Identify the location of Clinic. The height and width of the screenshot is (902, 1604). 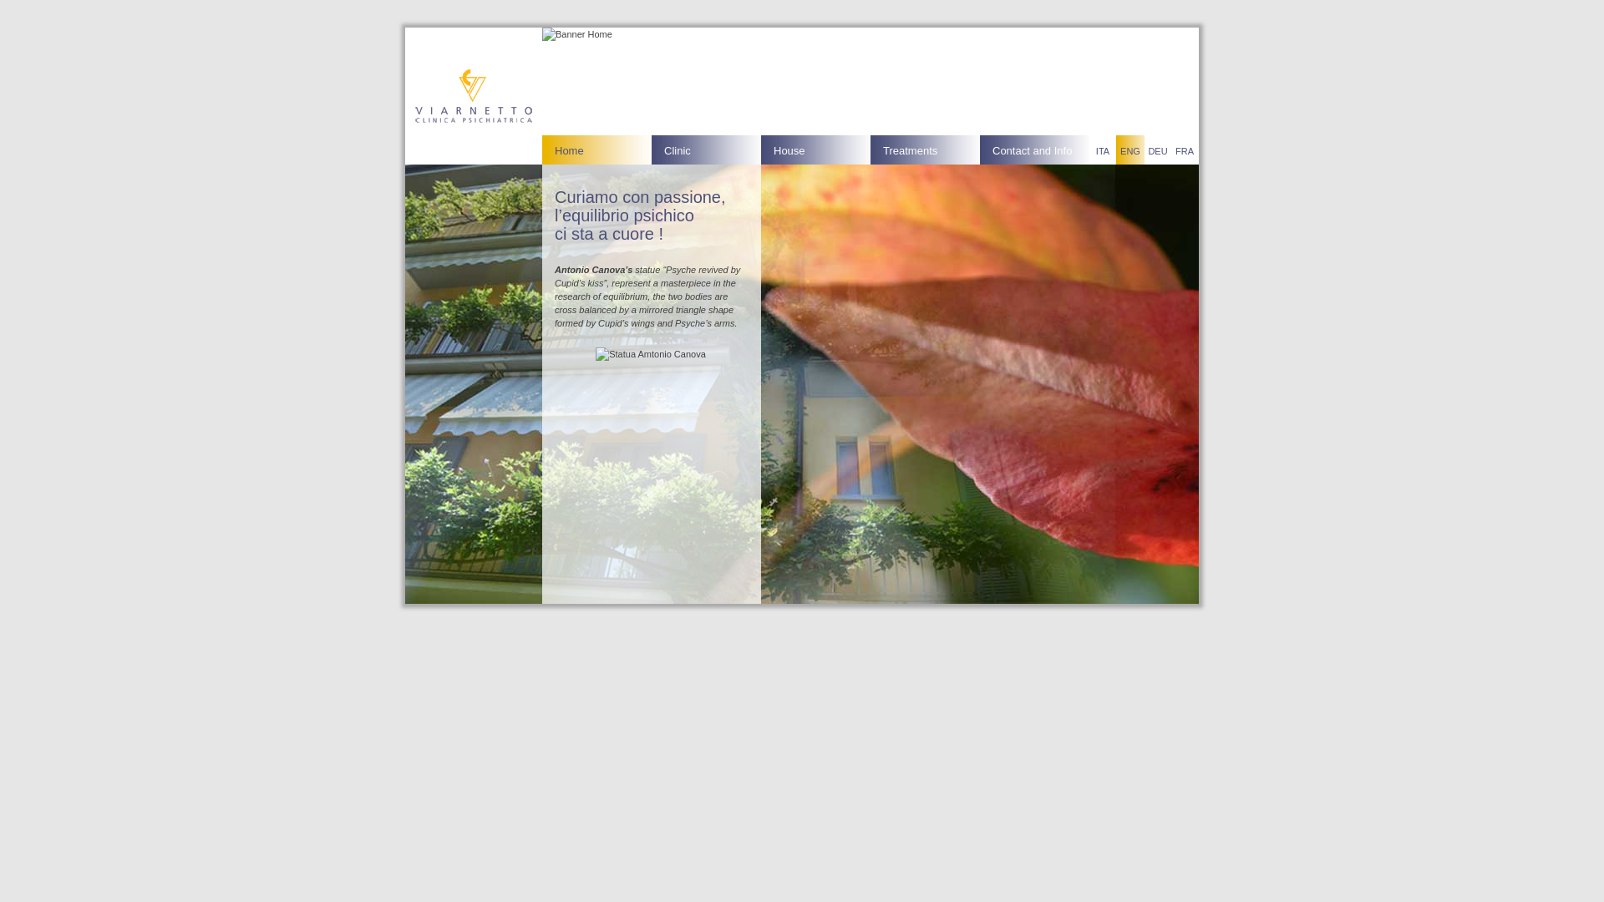
(707, 150).